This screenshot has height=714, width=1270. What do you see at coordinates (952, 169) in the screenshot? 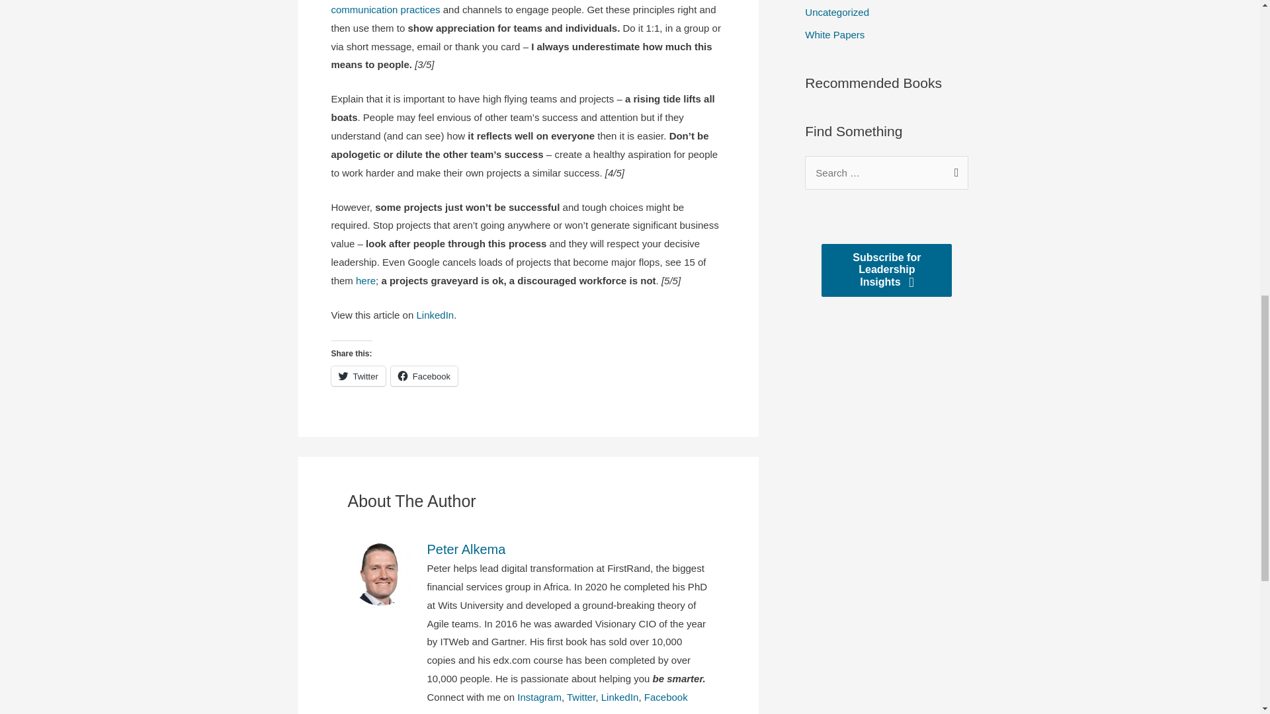
I see `Search` at bounding box center [952, 169].